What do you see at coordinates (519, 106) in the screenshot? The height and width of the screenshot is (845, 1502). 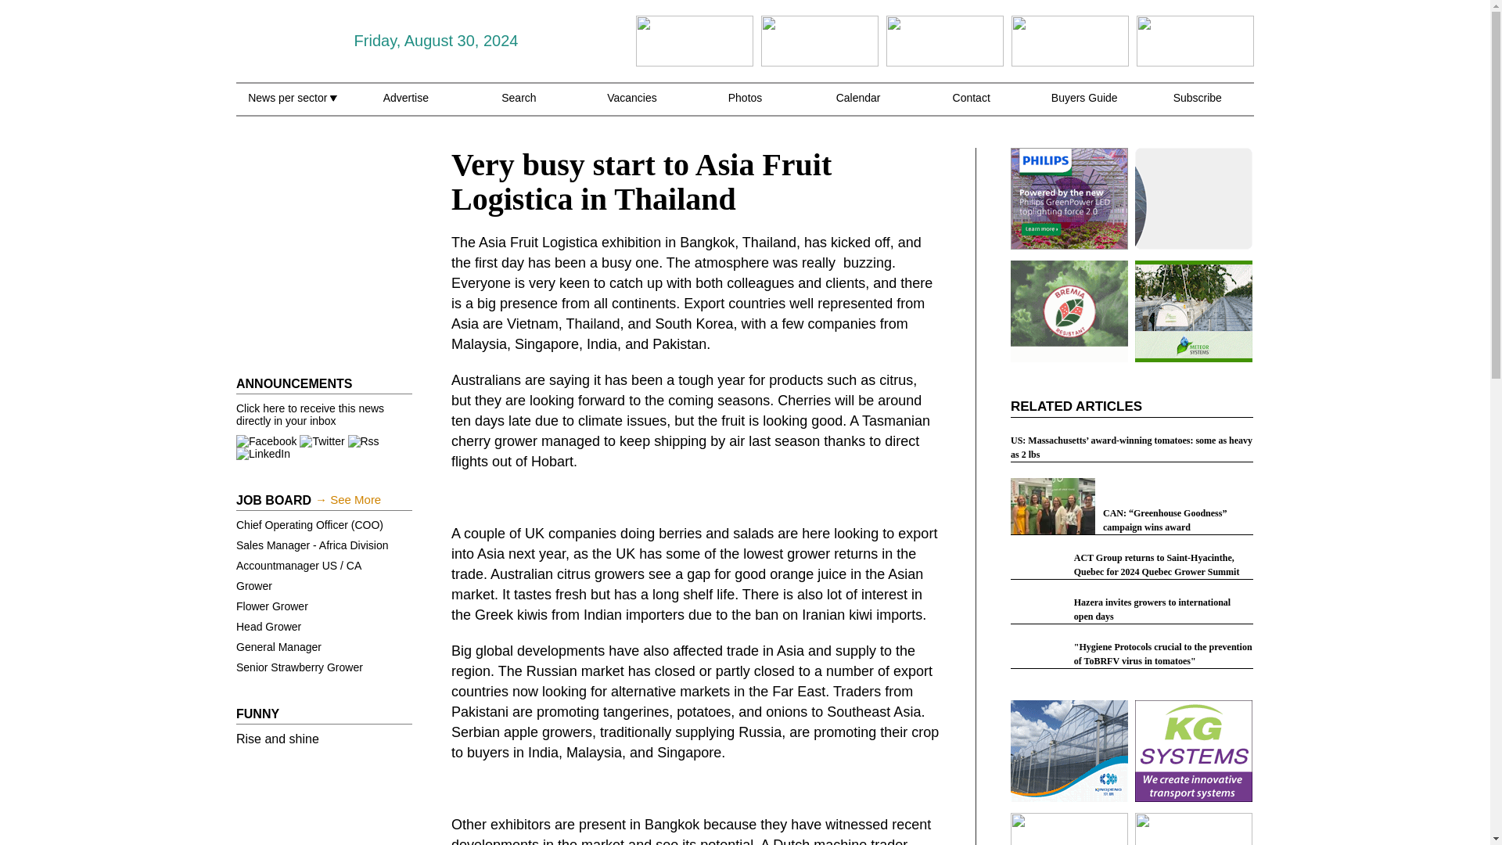 I see `Search` at bounding box center [519, 106].